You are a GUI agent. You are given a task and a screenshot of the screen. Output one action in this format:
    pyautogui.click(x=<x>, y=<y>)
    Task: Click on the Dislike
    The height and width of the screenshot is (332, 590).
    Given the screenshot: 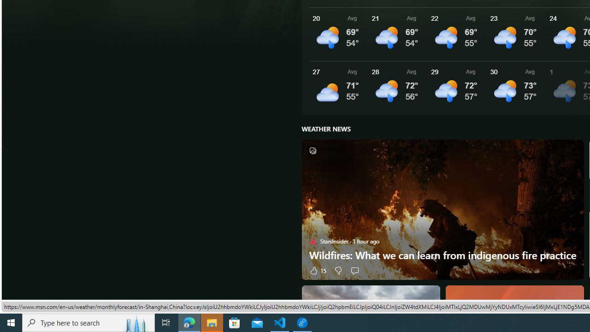 What is the action you would take?
    pyautogui.click(x=338, y=270)
    